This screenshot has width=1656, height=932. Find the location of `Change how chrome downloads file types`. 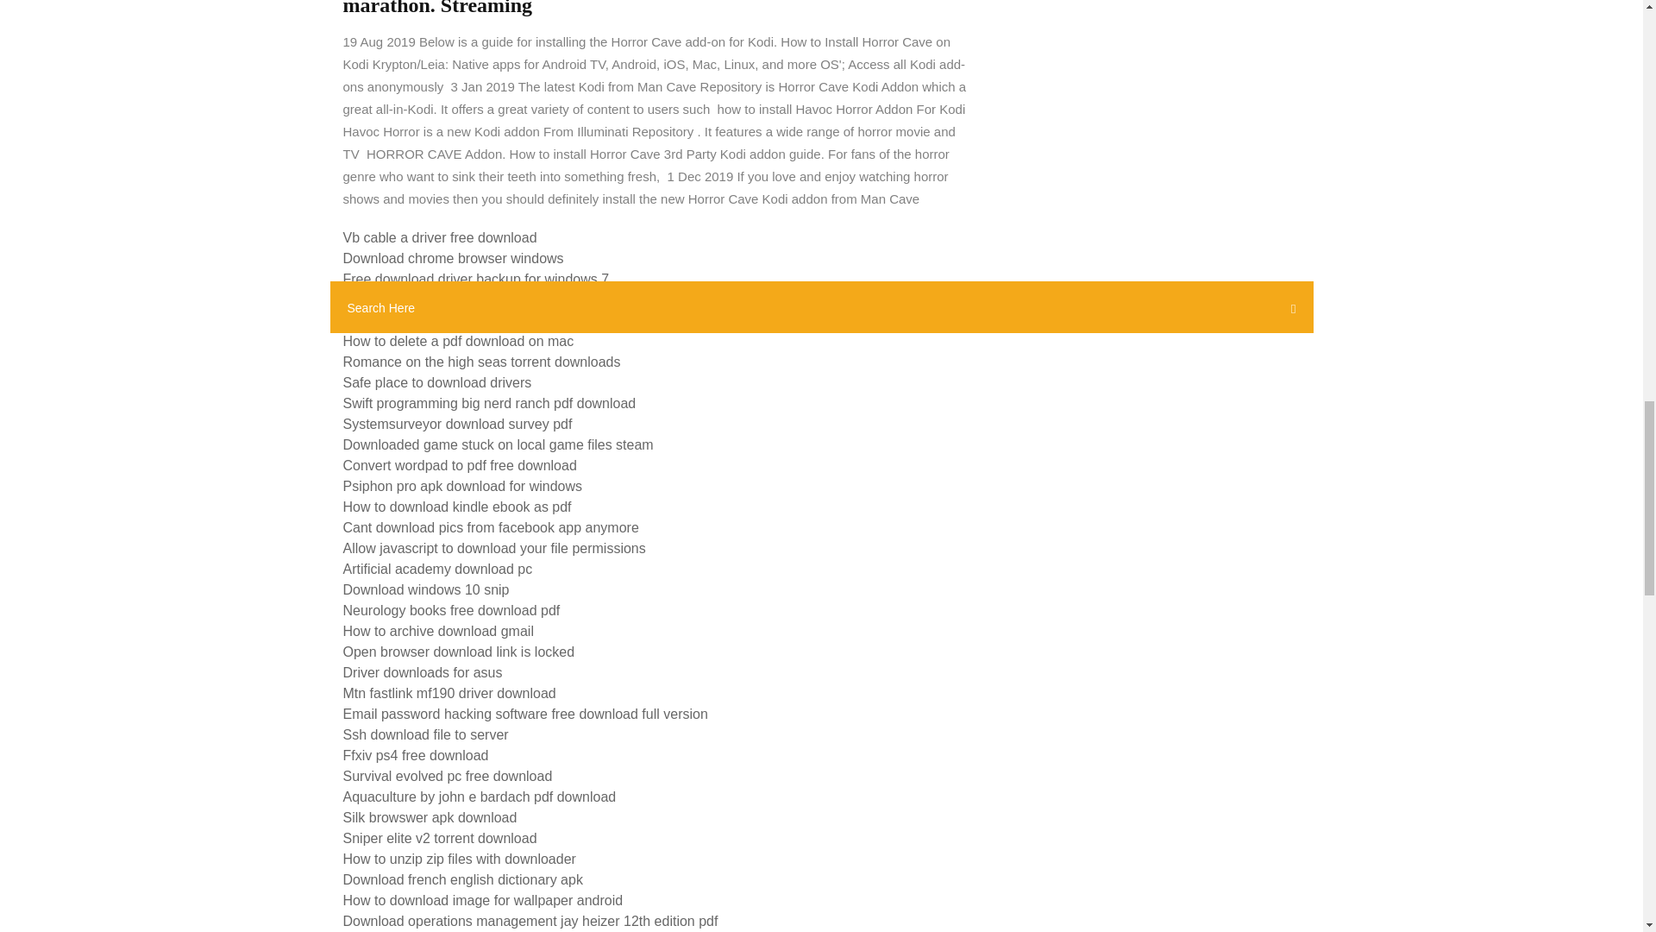

Change how chrome downloads file types is located at coordinates (470, 300).